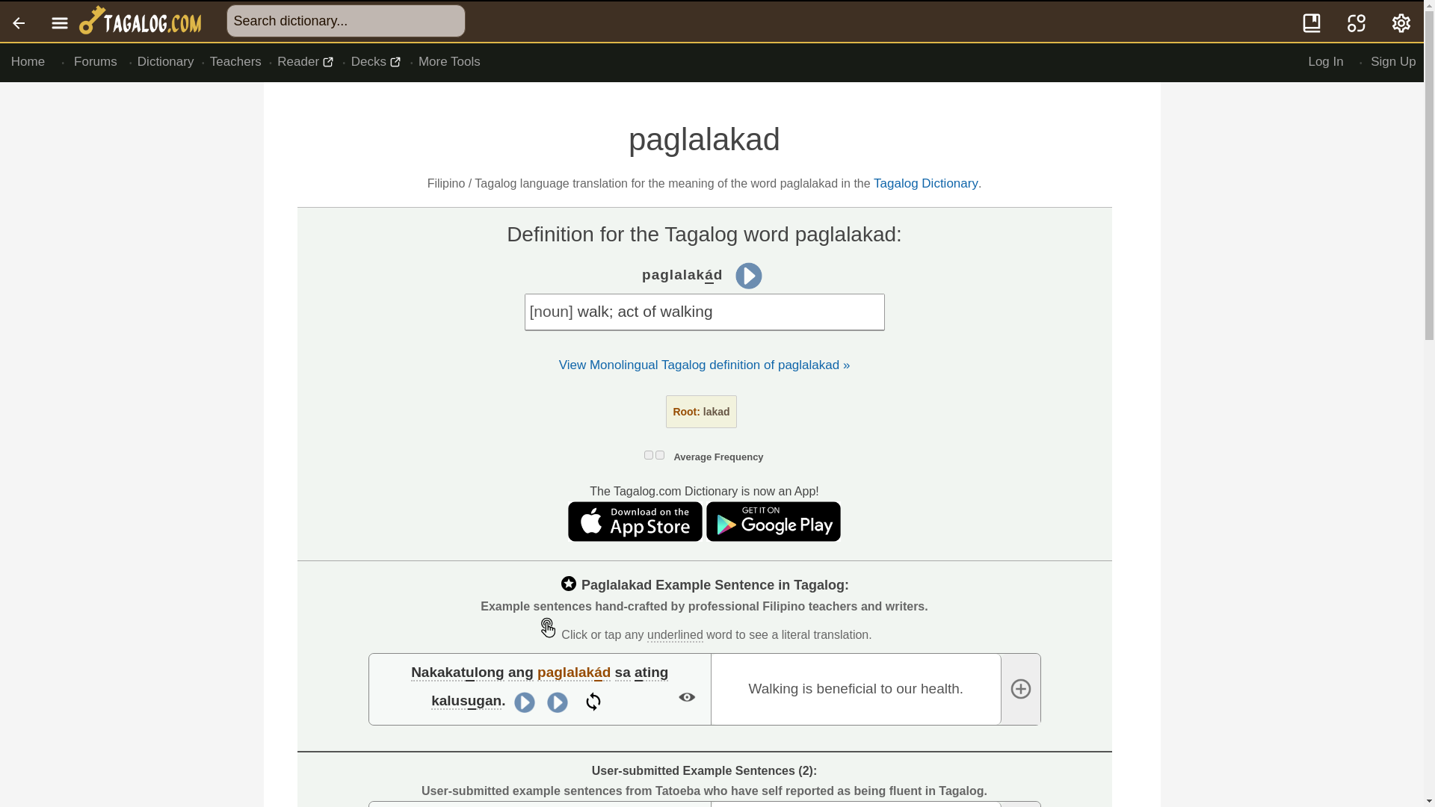  What do you see at coordinates (306, 62) in the screenshot?
I see `Reader` at bounding box center [306, 62].